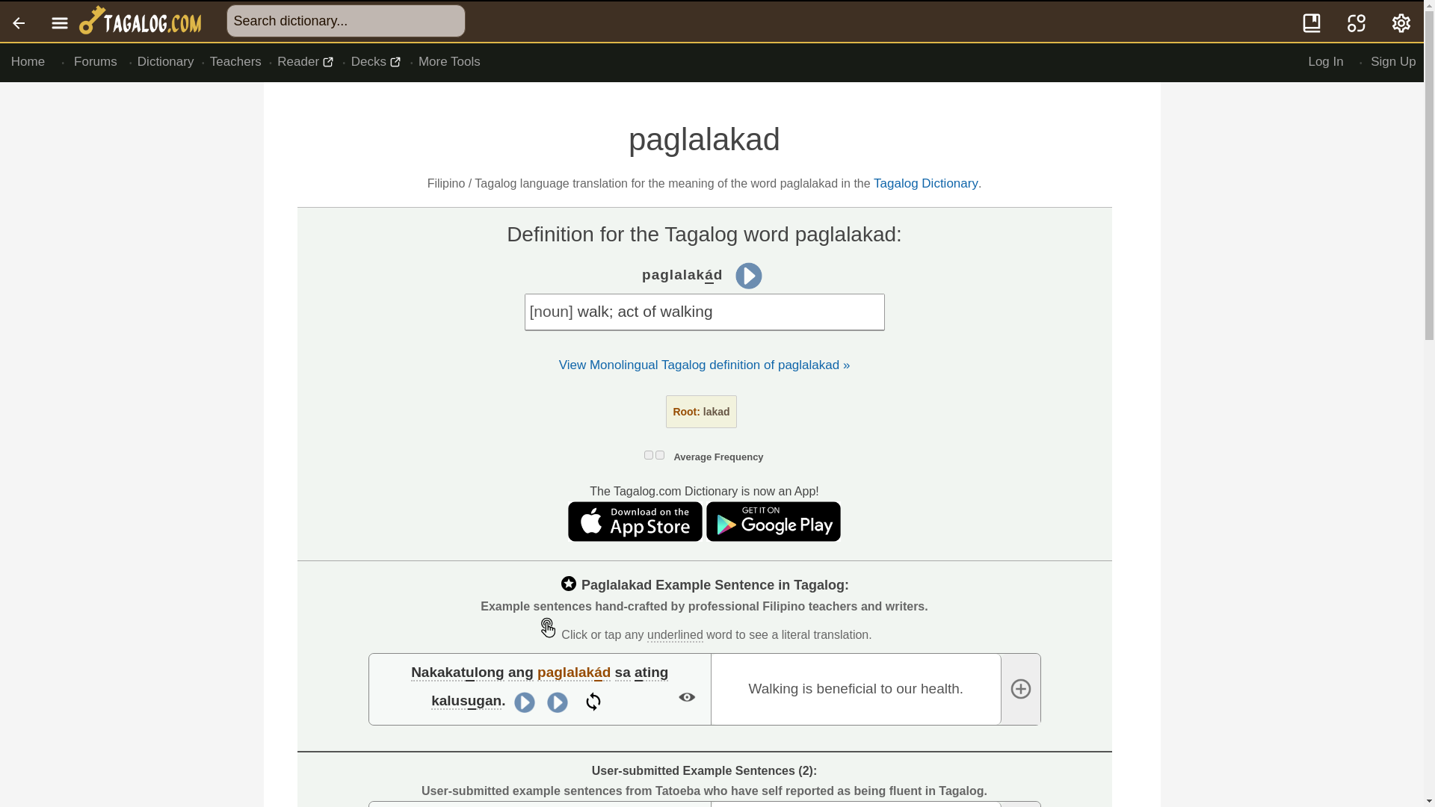  What do you see at coordinates (306, 62) in the screenshot?
I see `Reader` at bounding box center [306, 62].